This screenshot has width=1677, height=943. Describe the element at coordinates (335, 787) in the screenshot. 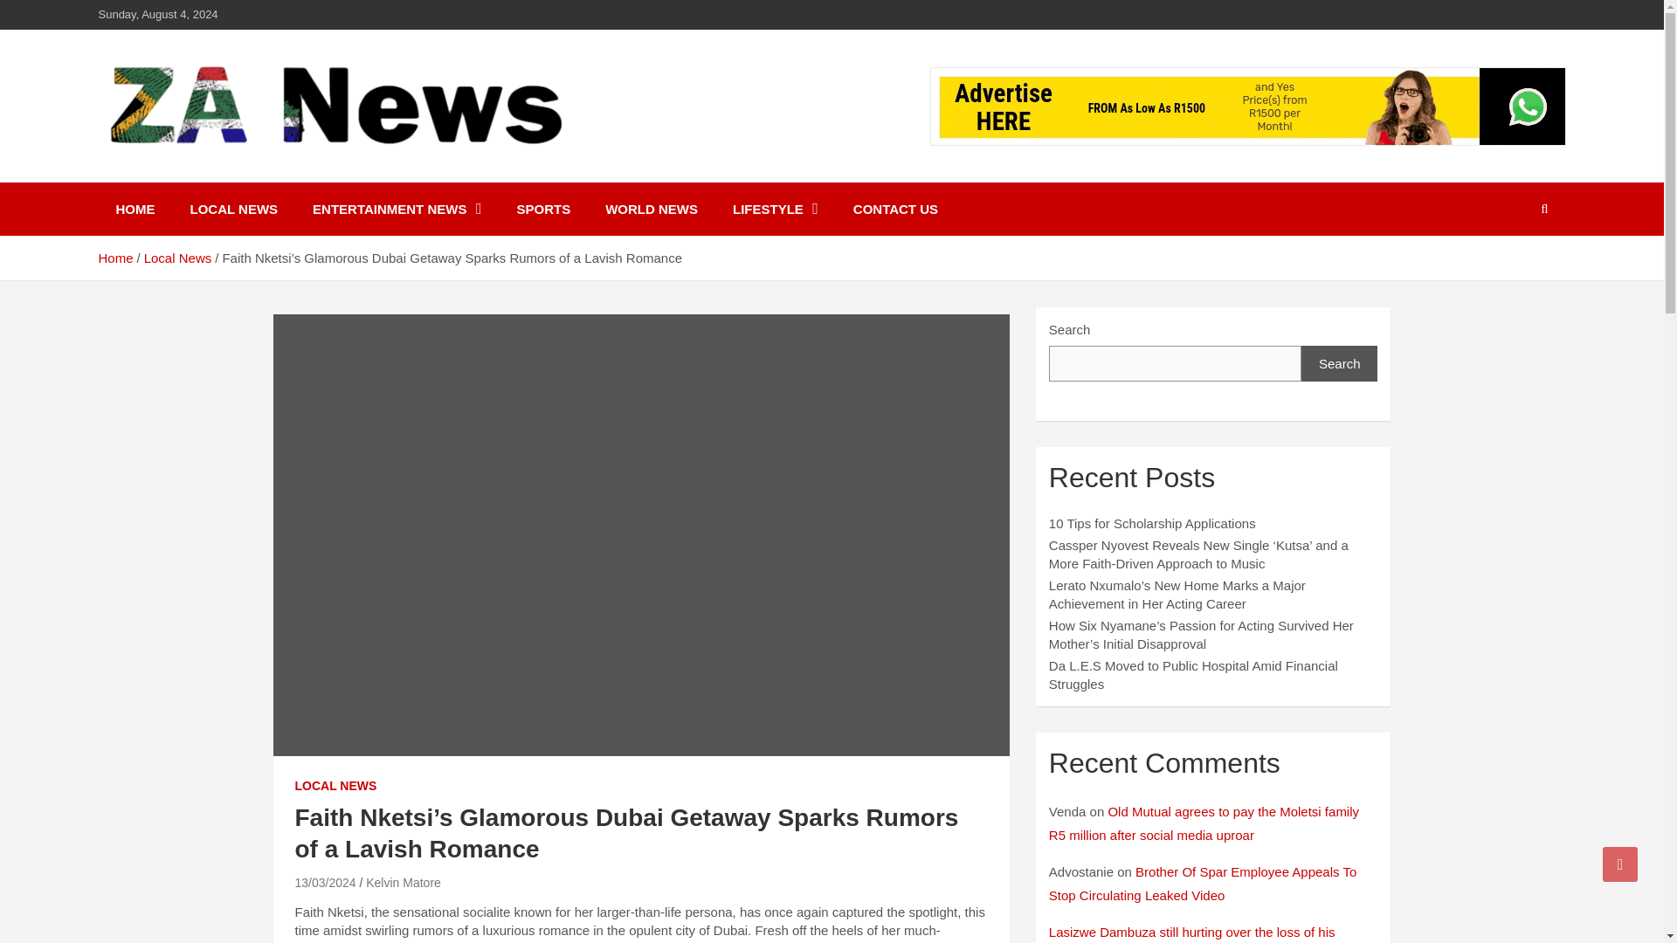

I see `LOCAL NEWS` at that location.